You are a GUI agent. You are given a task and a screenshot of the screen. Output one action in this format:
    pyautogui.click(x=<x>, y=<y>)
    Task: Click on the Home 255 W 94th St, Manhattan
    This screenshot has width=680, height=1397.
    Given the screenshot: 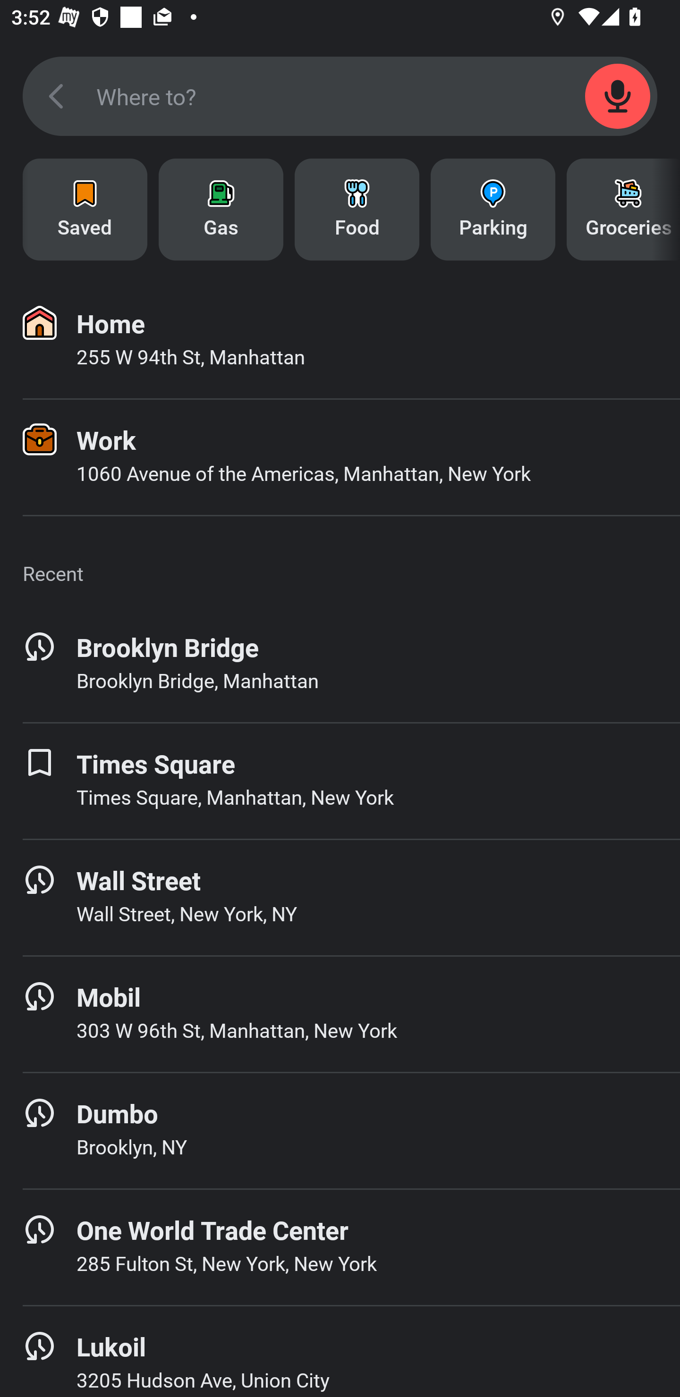 What is the action you would take?
    pyautogui.click(x=340, y=341)
    